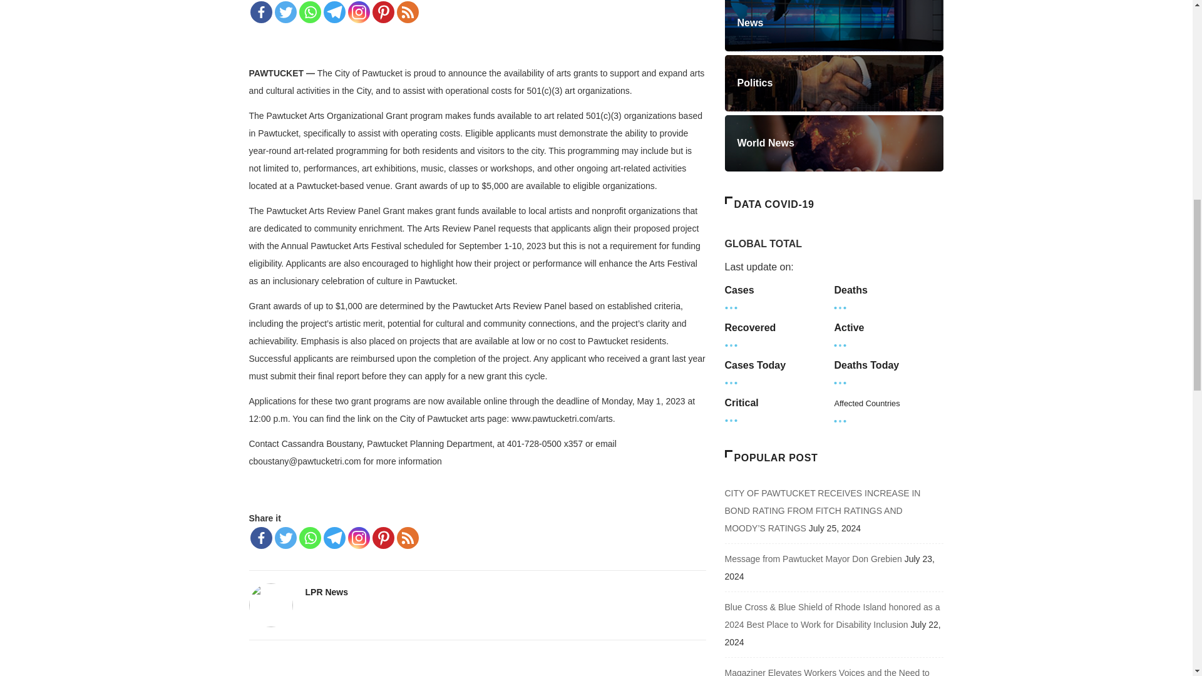 This screenshot has height=676, width=1202. Describe the element at coordinates (383, 12) in the screenshot. I see `Pinterest` at that location.